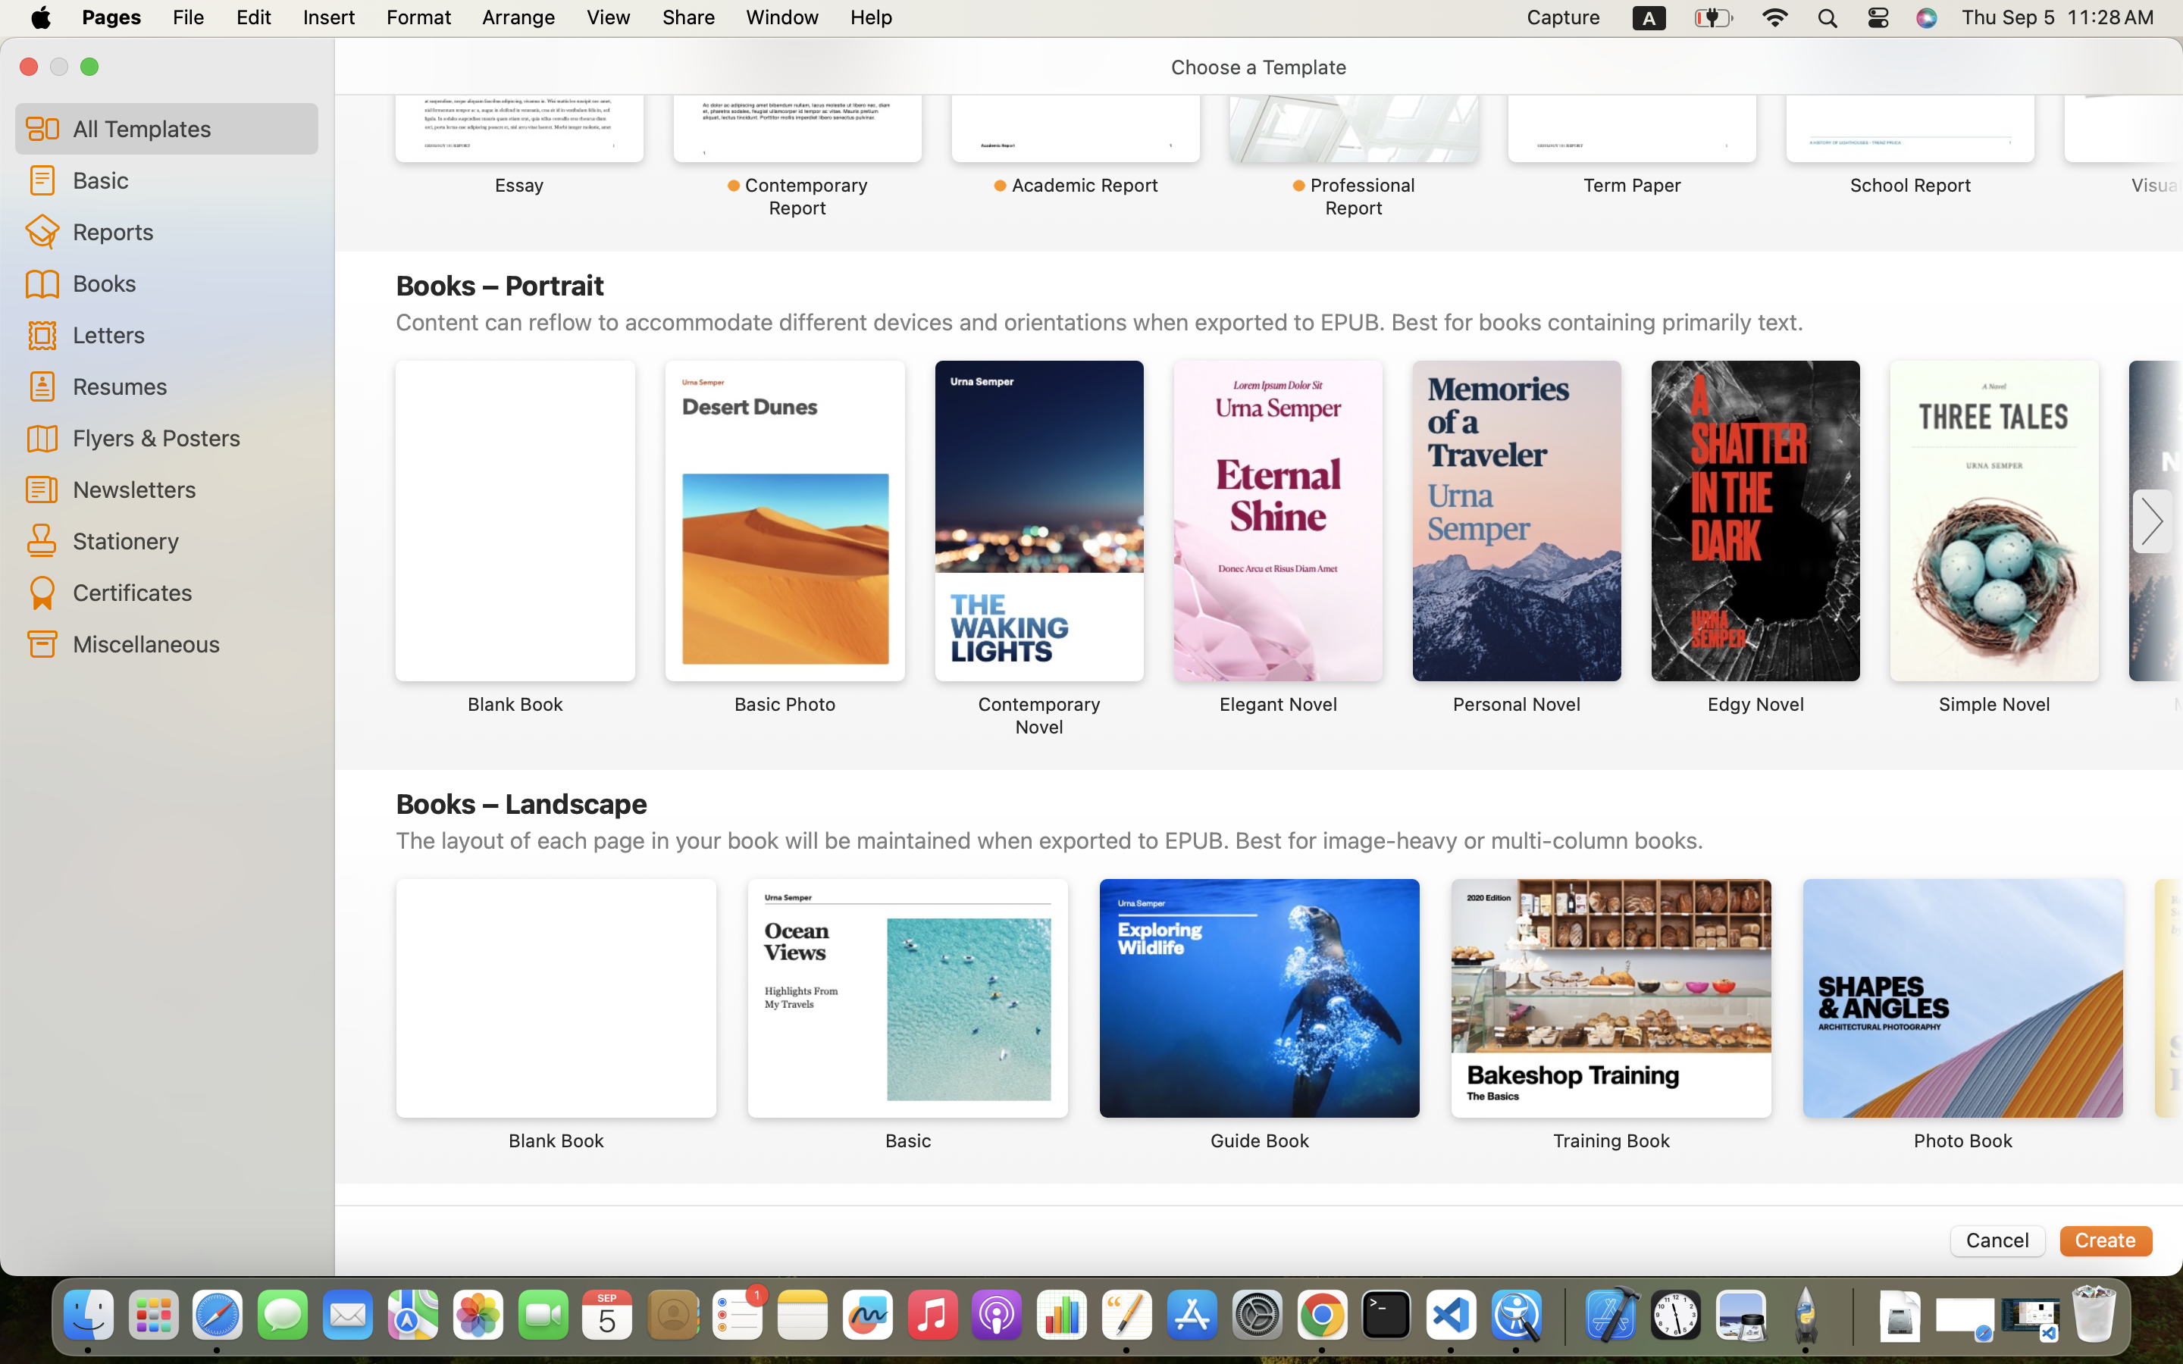  Describe the element at coordinates (189, 283) in the screenshot. I see `Books` at that location.